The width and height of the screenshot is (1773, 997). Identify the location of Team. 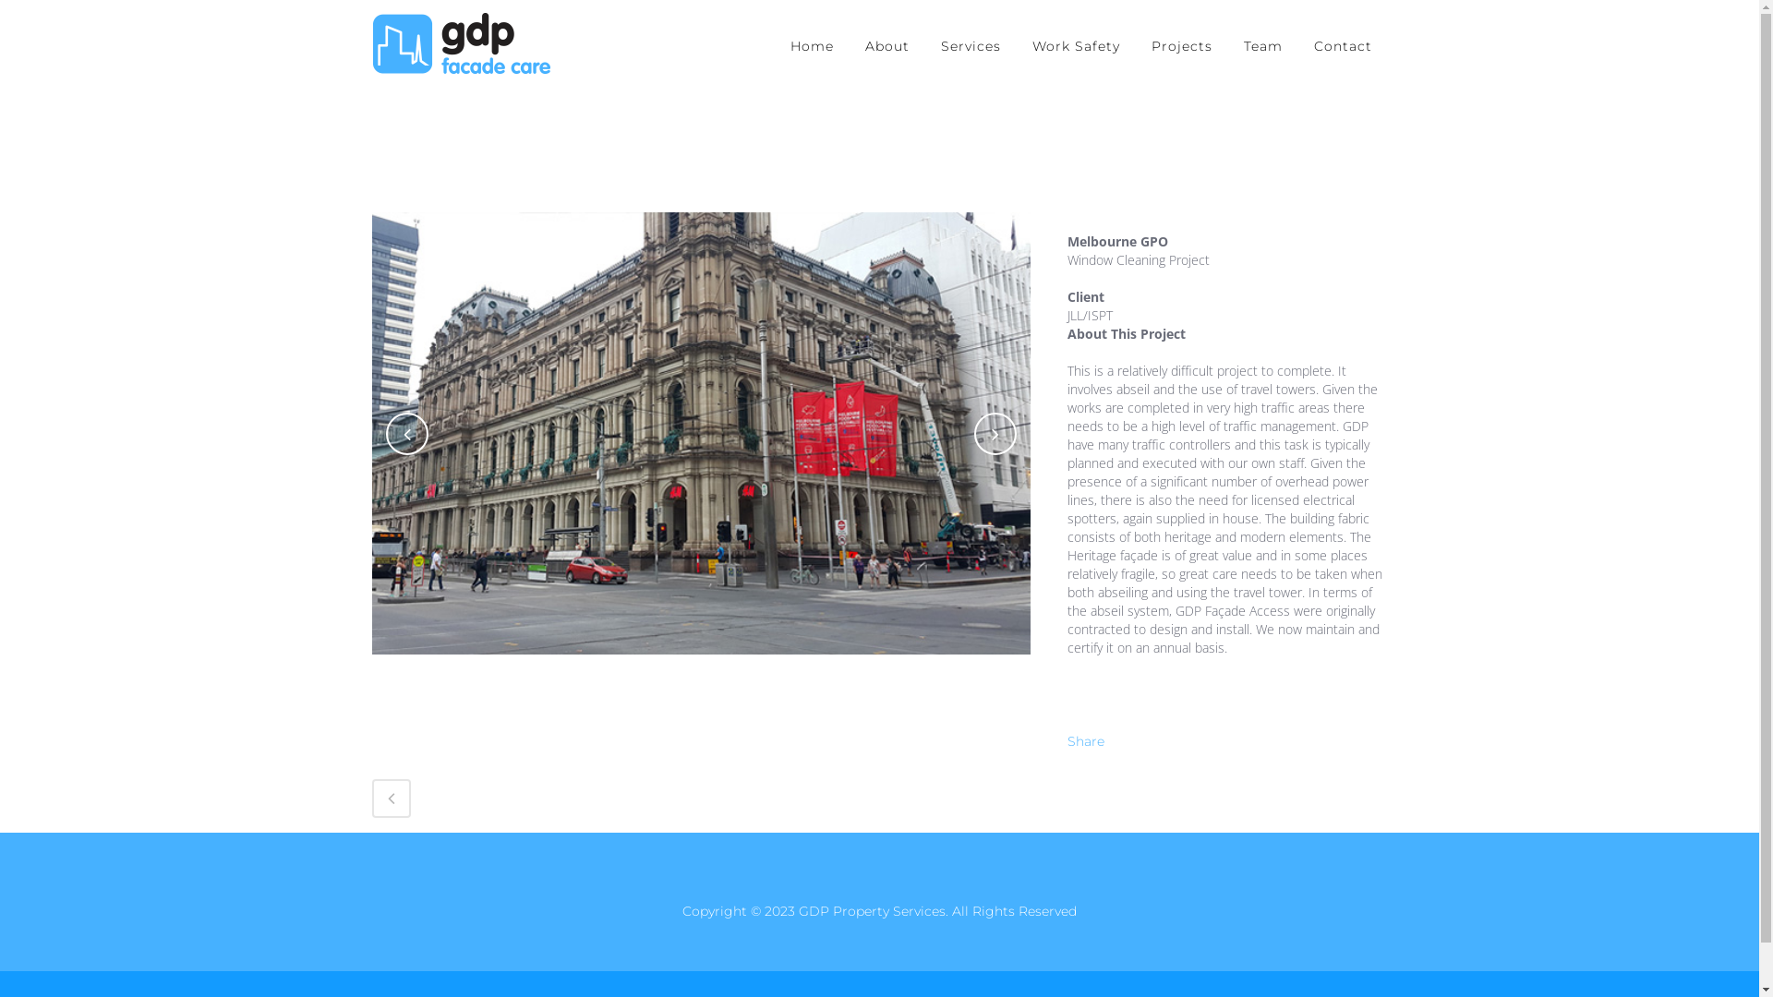
(1263, 46).